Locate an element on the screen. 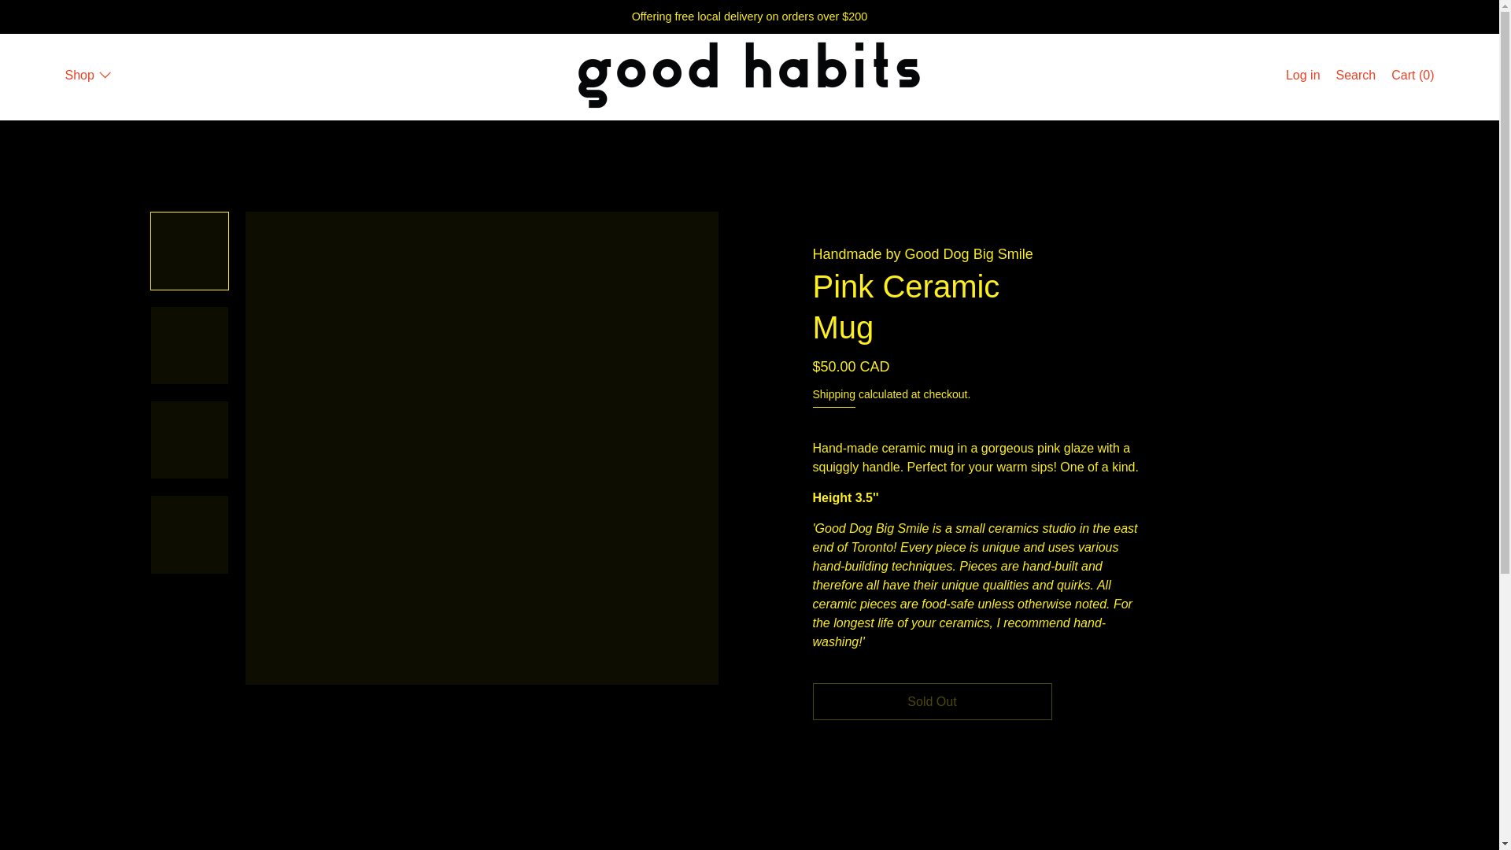  Sold Out is located at coordinates (932, 702).